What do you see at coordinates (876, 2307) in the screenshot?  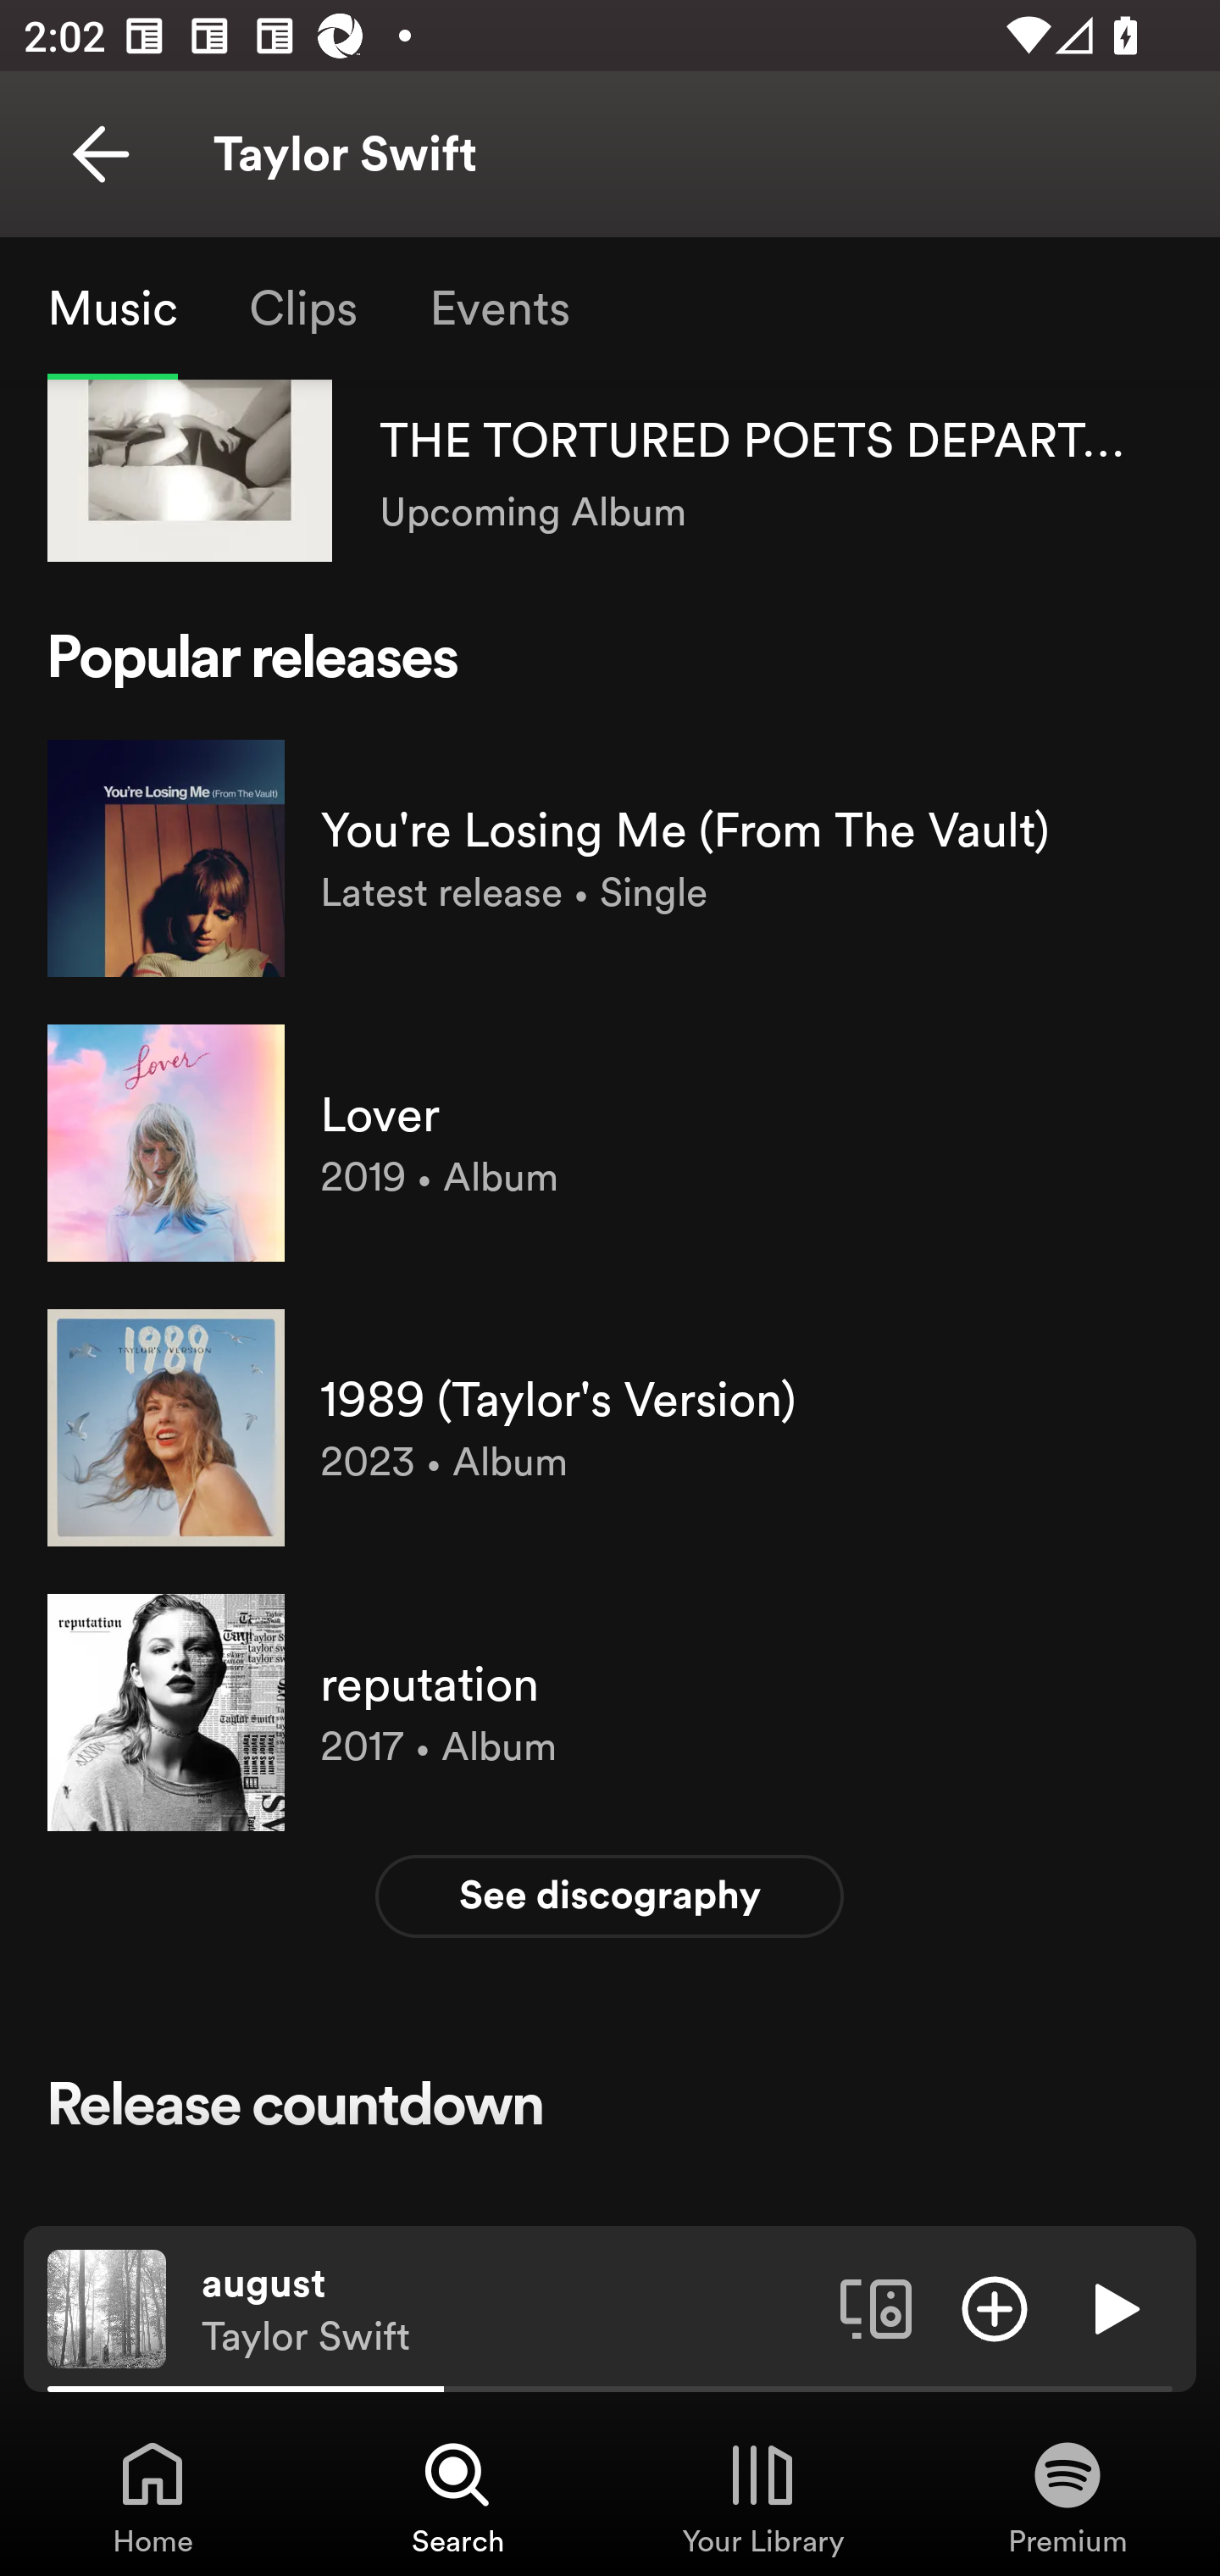 I see `Connect to a device. Opens the devices menu` at bounding box center [876, 2307].